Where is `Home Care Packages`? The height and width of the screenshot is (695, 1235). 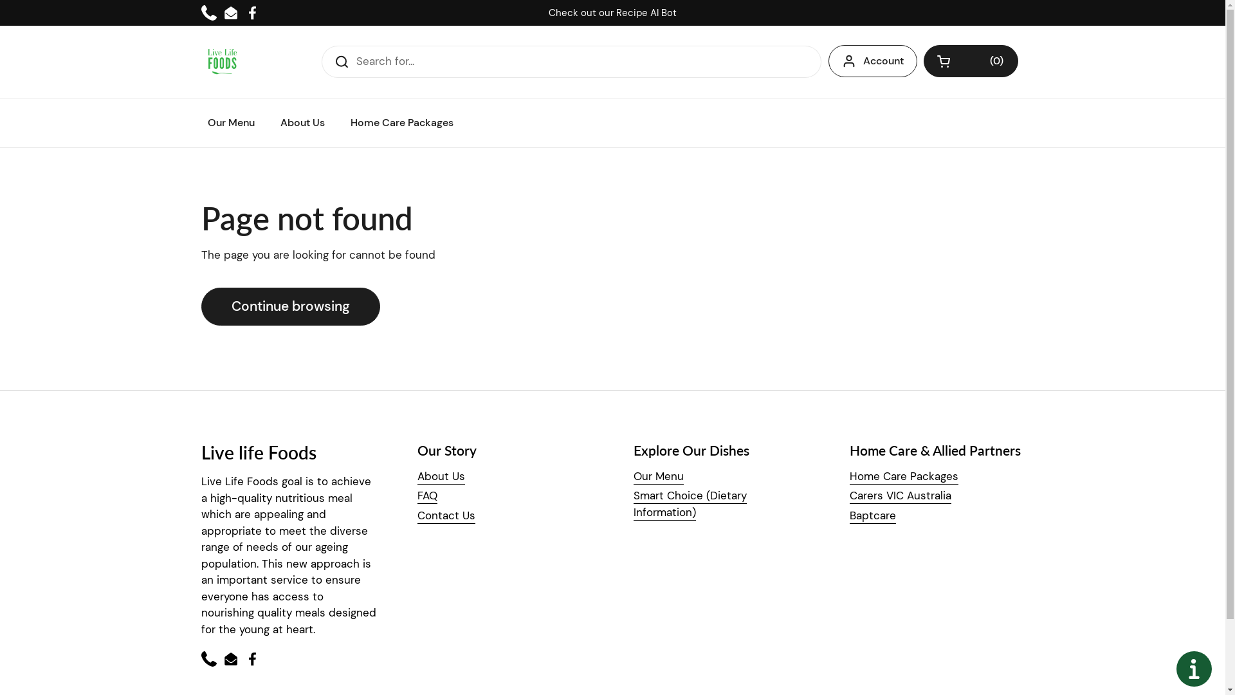
Home Care Packages is located at coordinates (903, 477).